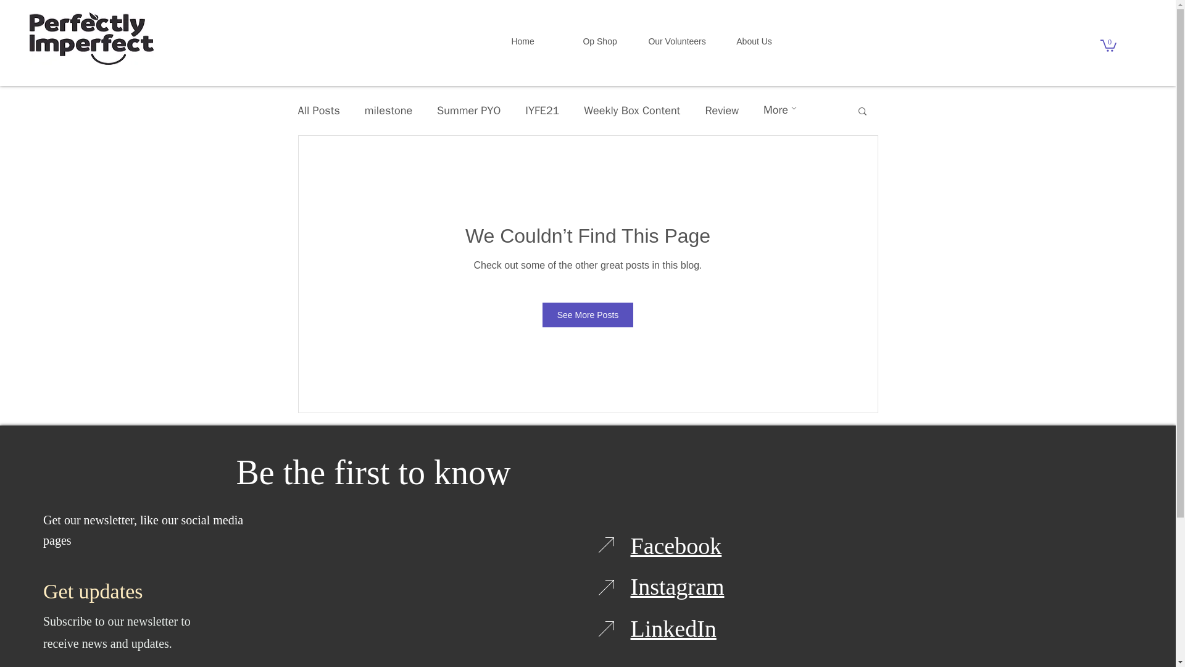 This screenshot has height=667, width=1185. Describe the element at coordinates (600, 41) in the screenshot. I see `Op Shop` at that location.